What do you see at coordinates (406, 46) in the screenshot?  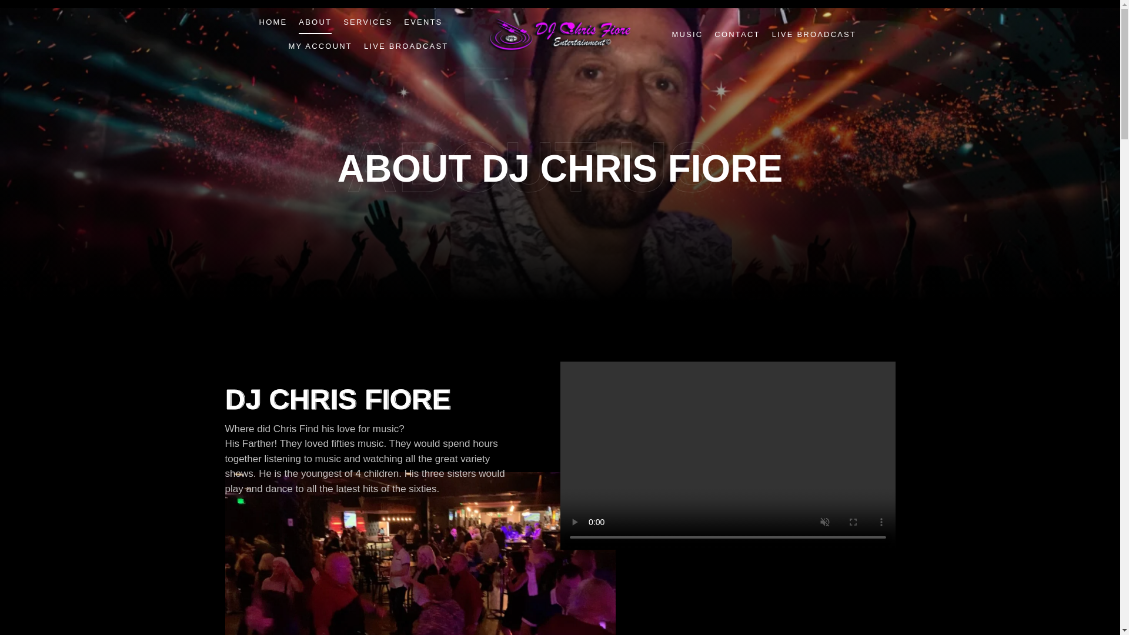 I see `LIVE BROADCAST` at bounding box center [406, 46].